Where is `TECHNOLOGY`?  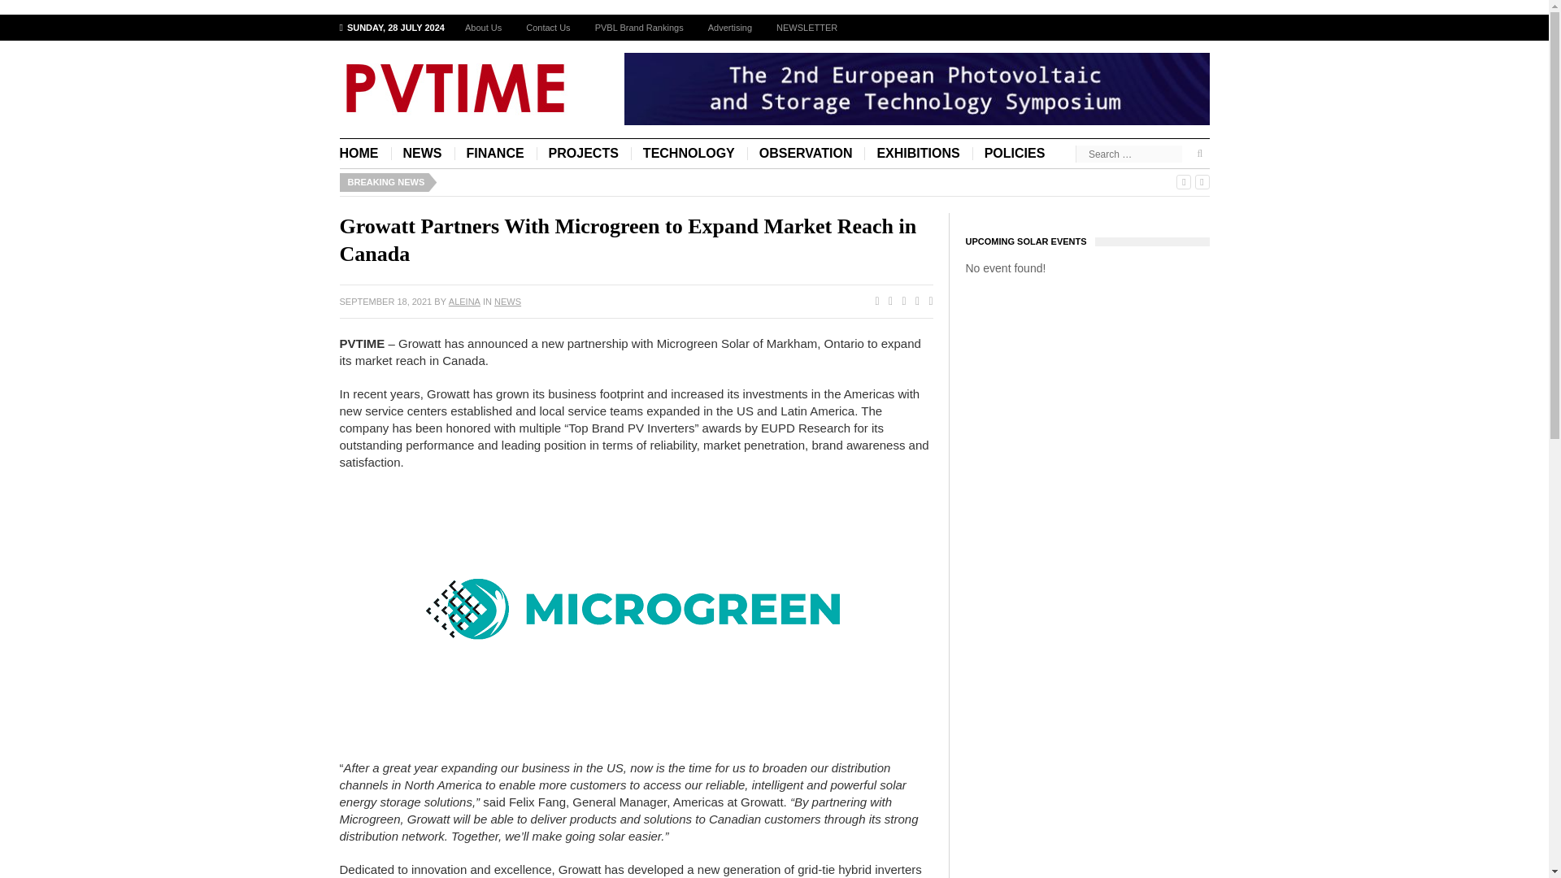 TECHNOLOGY is located at coordinates (689, 153).